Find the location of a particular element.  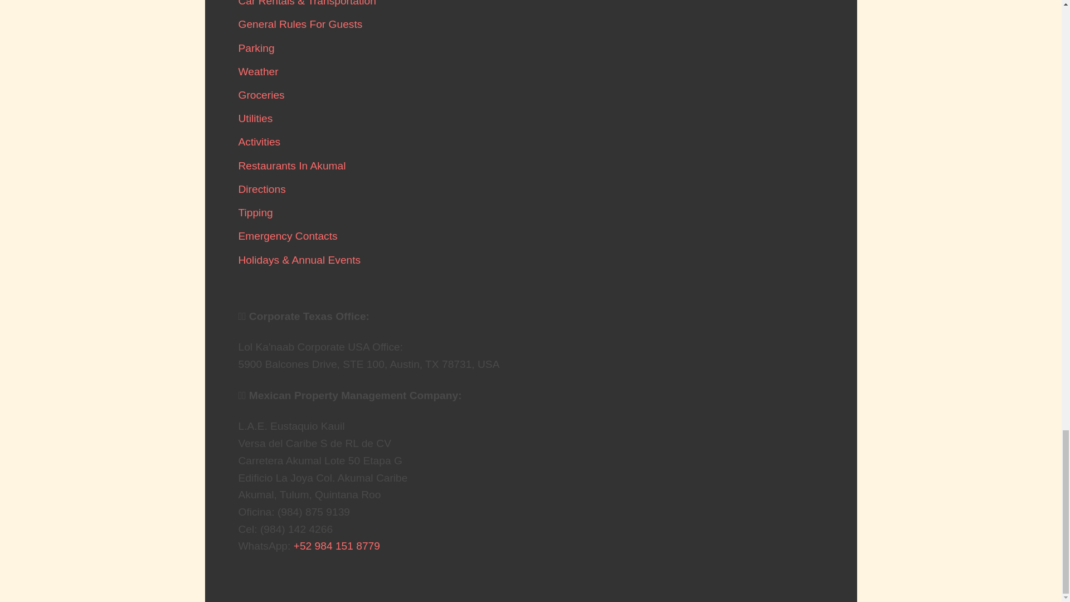

Parking is located at coordinates (256, 48).